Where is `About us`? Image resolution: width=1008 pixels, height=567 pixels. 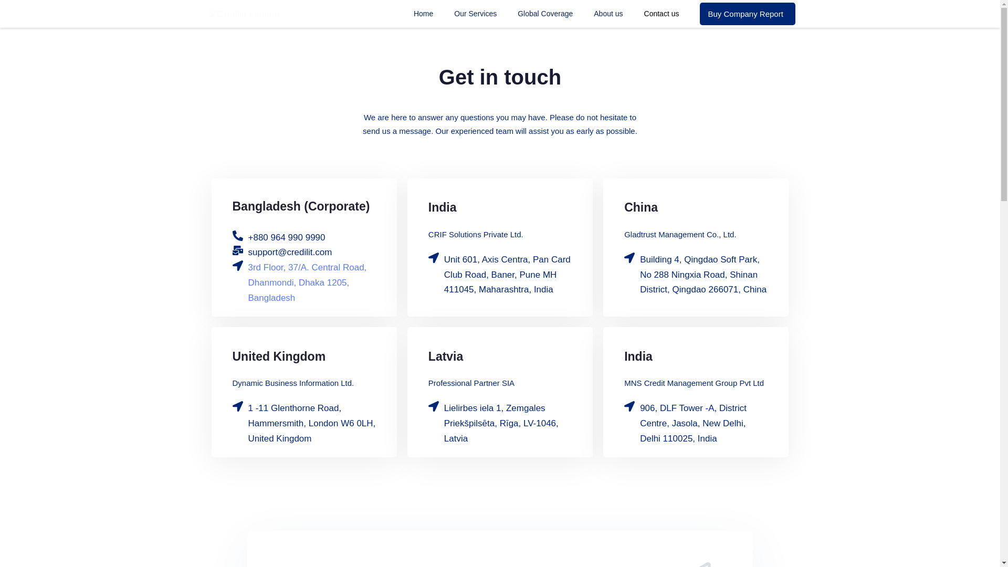
About us is located at coordinates (608, 14).